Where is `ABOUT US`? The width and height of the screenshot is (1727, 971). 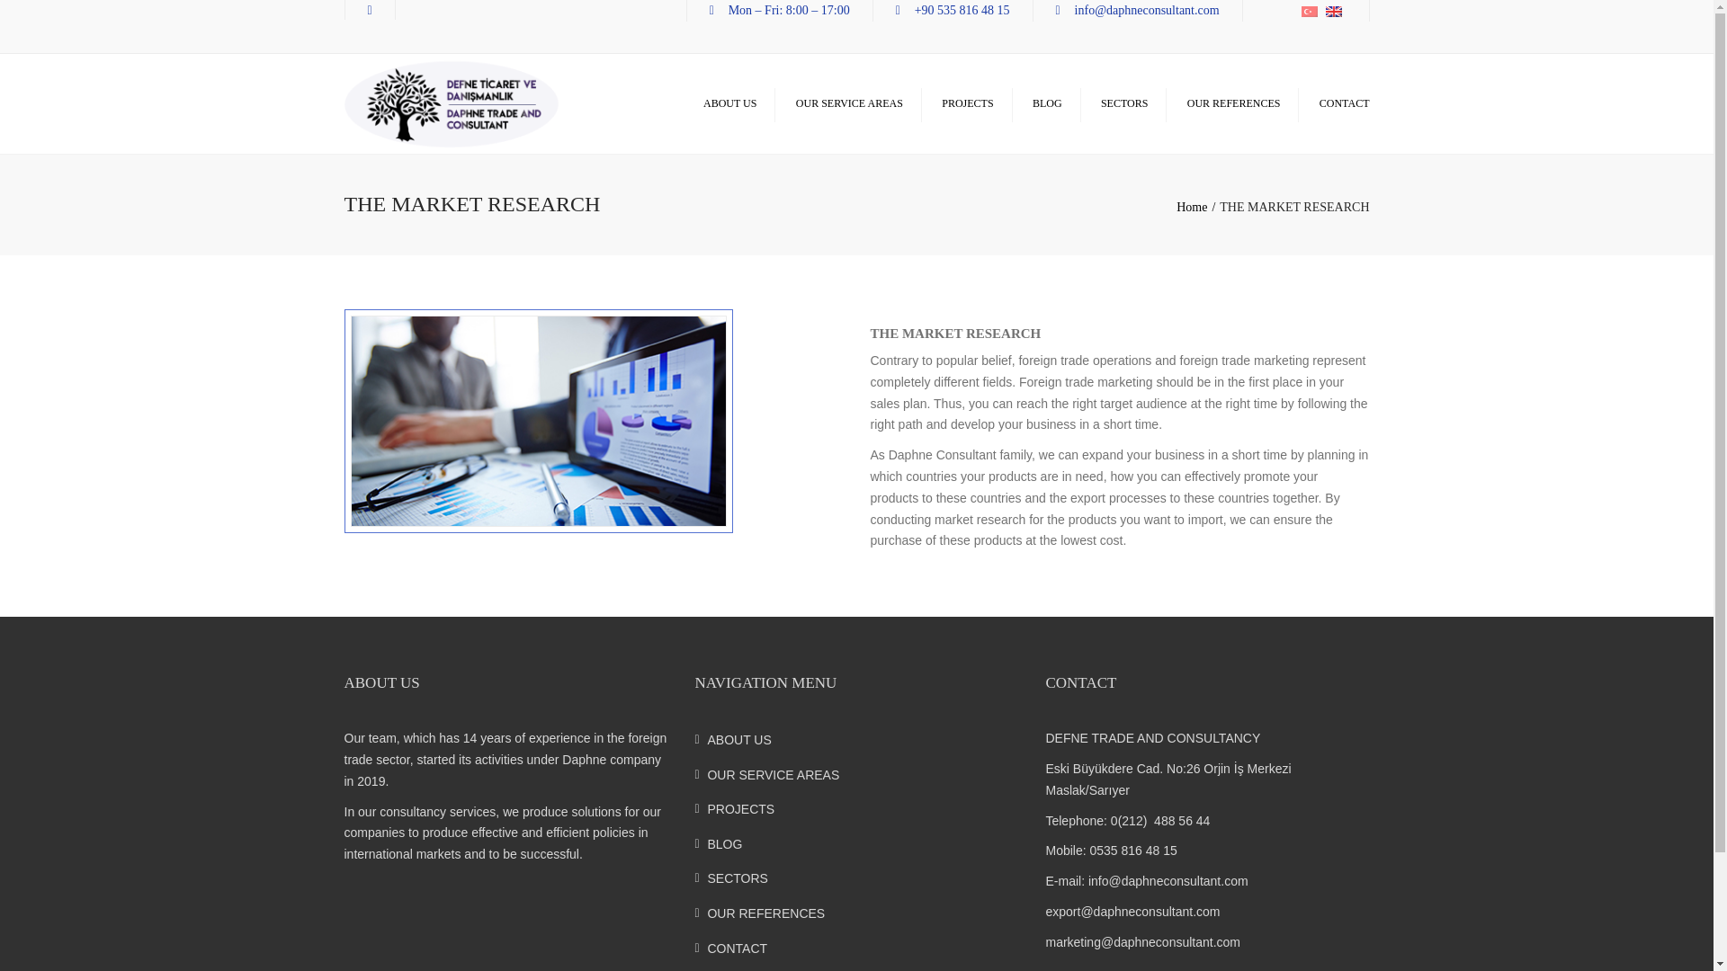
ABOUT US is located at coordinates (729, 104).